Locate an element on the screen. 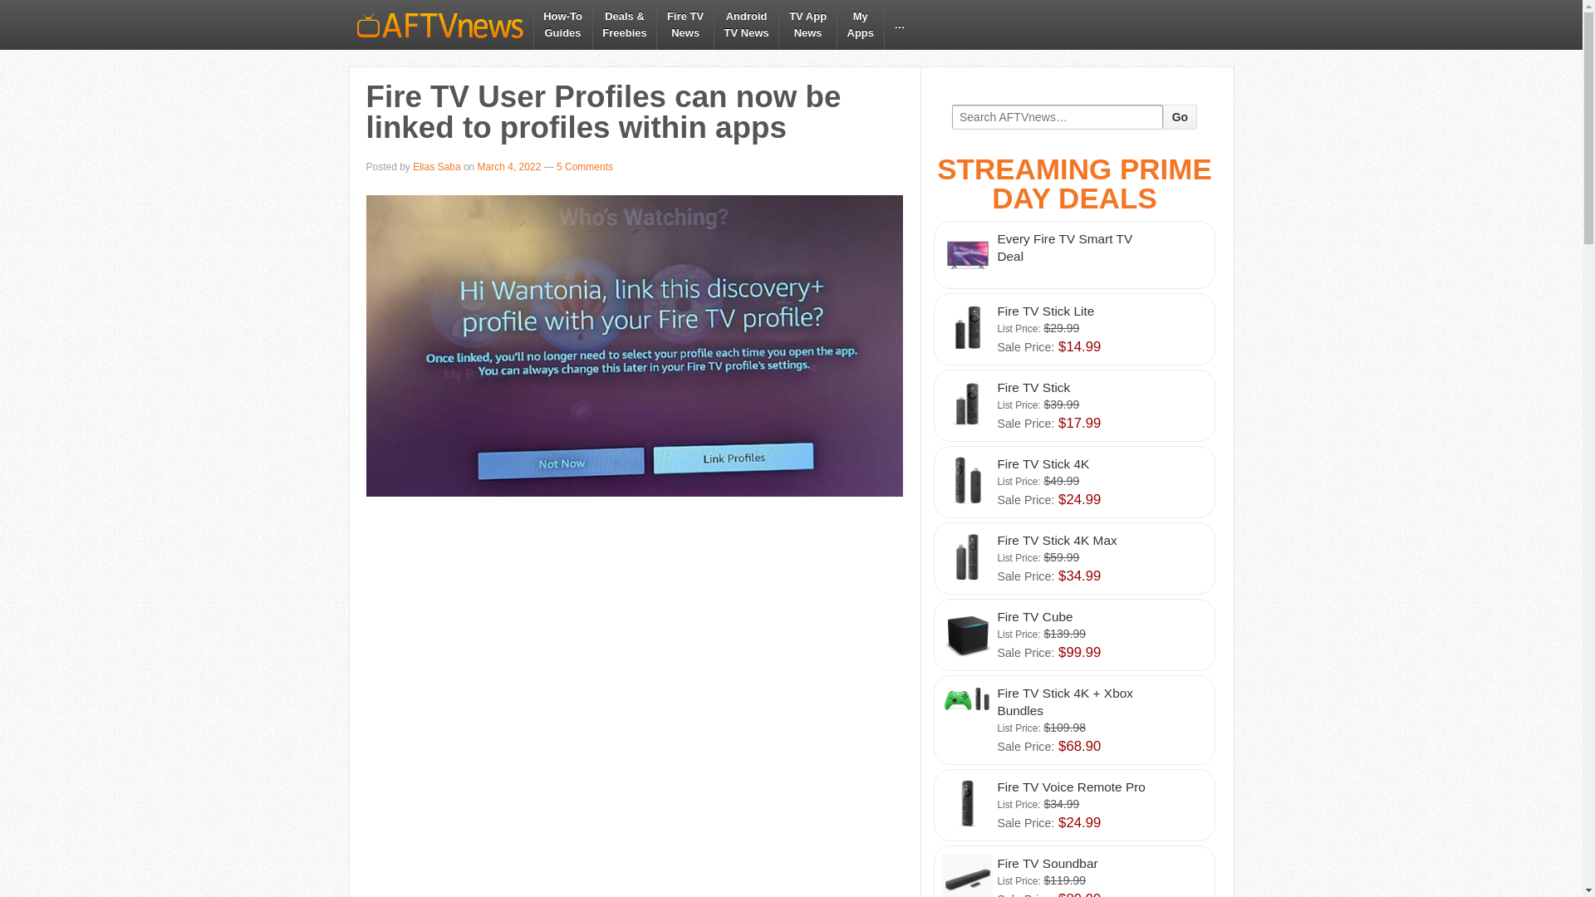  Fire TV Stick is located at coordinates (437, 167).